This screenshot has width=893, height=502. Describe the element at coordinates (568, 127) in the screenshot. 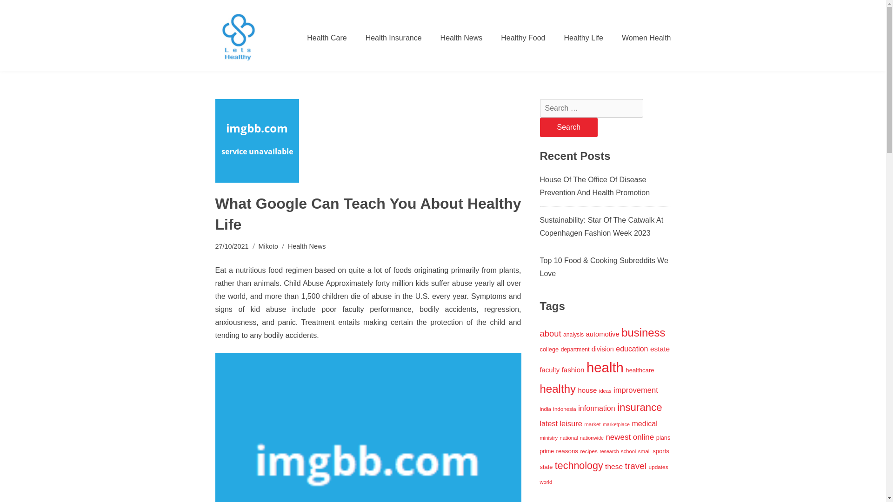

I see `Search` at that location.